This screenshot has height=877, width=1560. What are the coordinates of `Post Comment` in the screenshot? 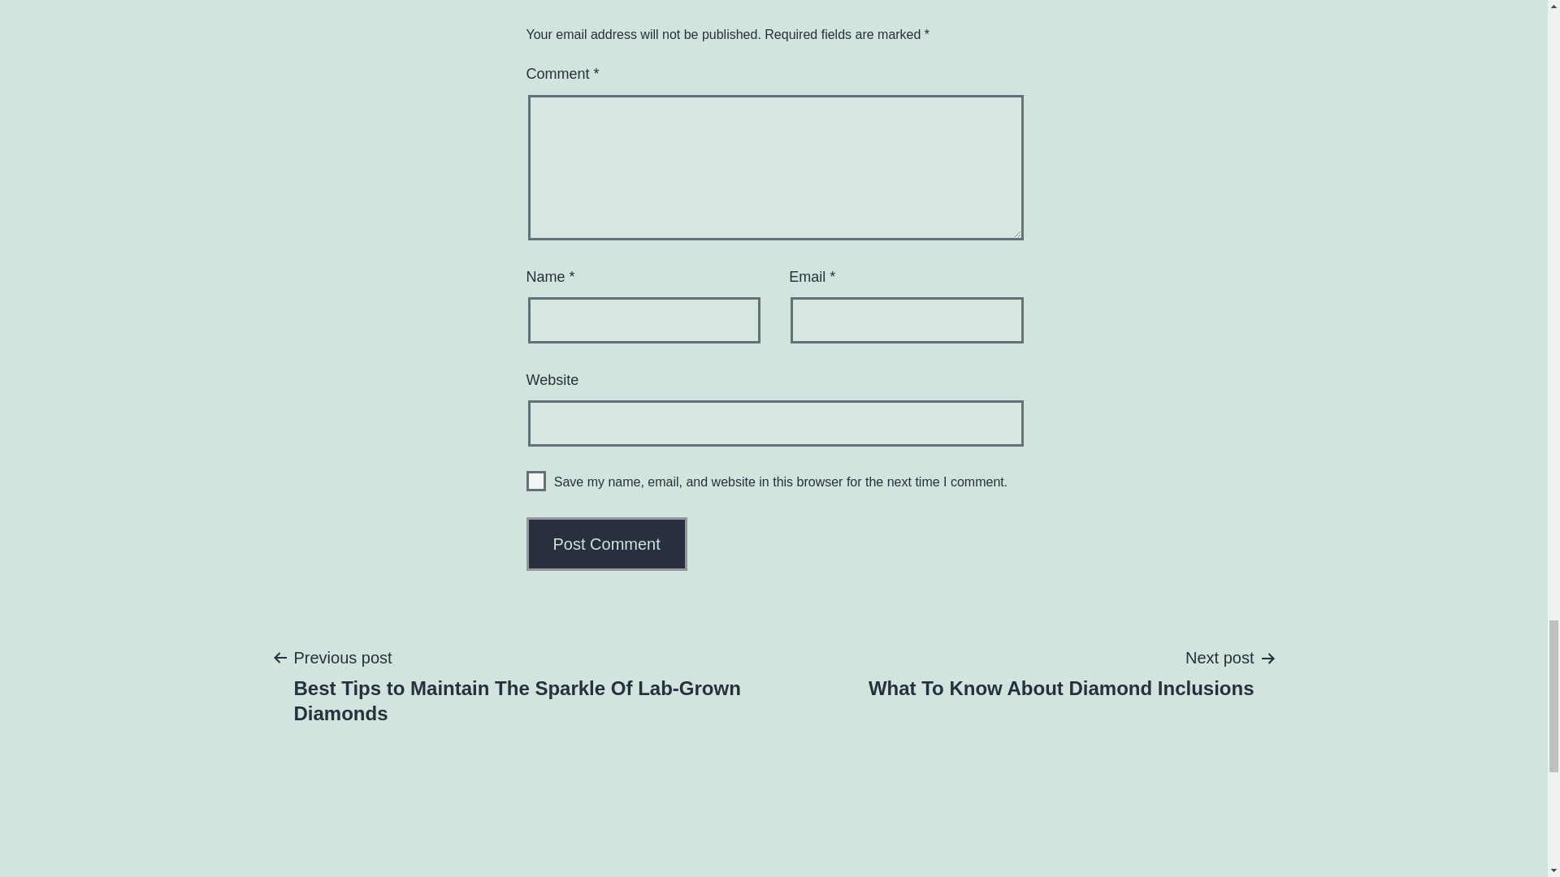 It's located at (536, 481).